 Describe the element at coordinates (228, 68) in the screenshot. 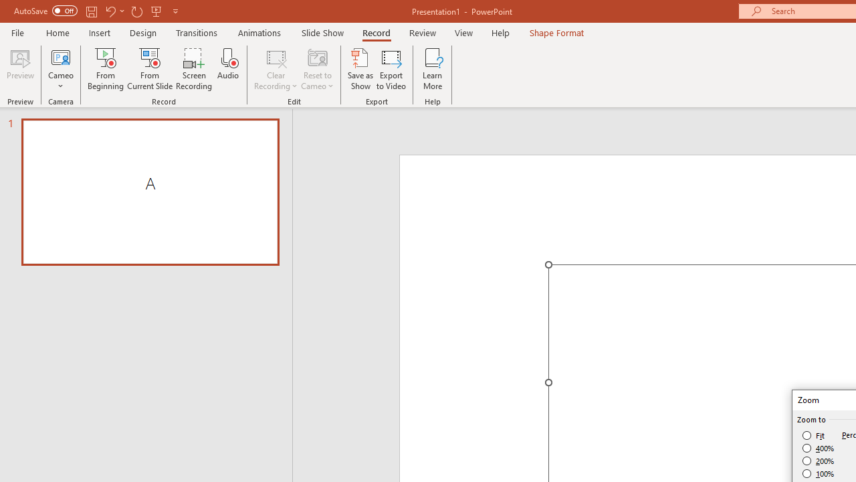

I see `Audio` at that location.